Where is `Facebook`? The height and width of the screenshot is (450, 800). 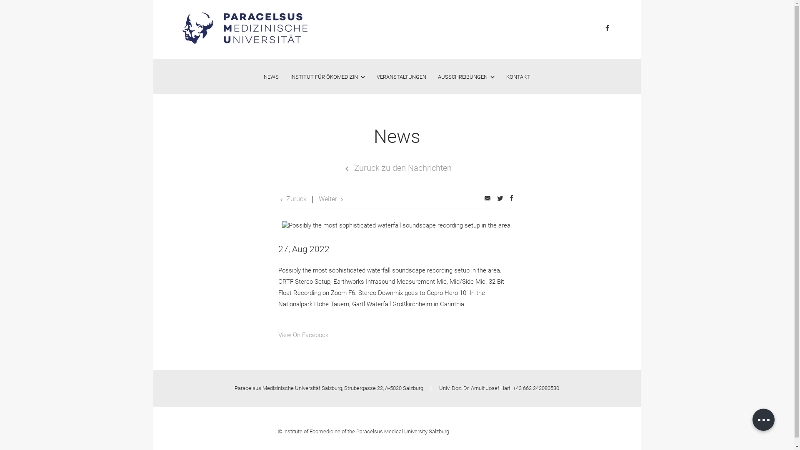 Facebook is located at coordinates (607, 29).